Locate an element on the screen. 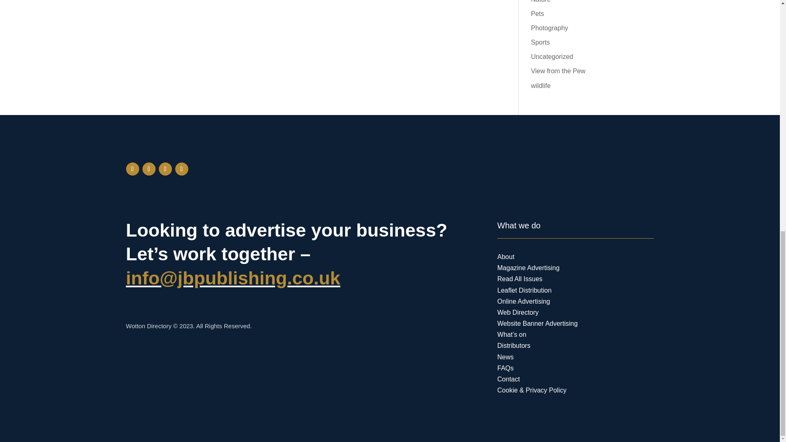 The height and width of the screenshot is (442, 786). Follow on Facebook is located at coordinates (132, 169).